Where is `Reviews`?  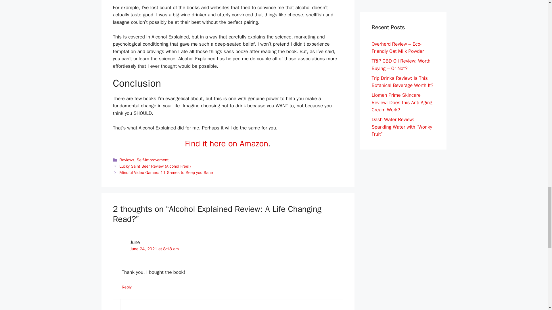
Reviews is located at coordinates (127, 160).